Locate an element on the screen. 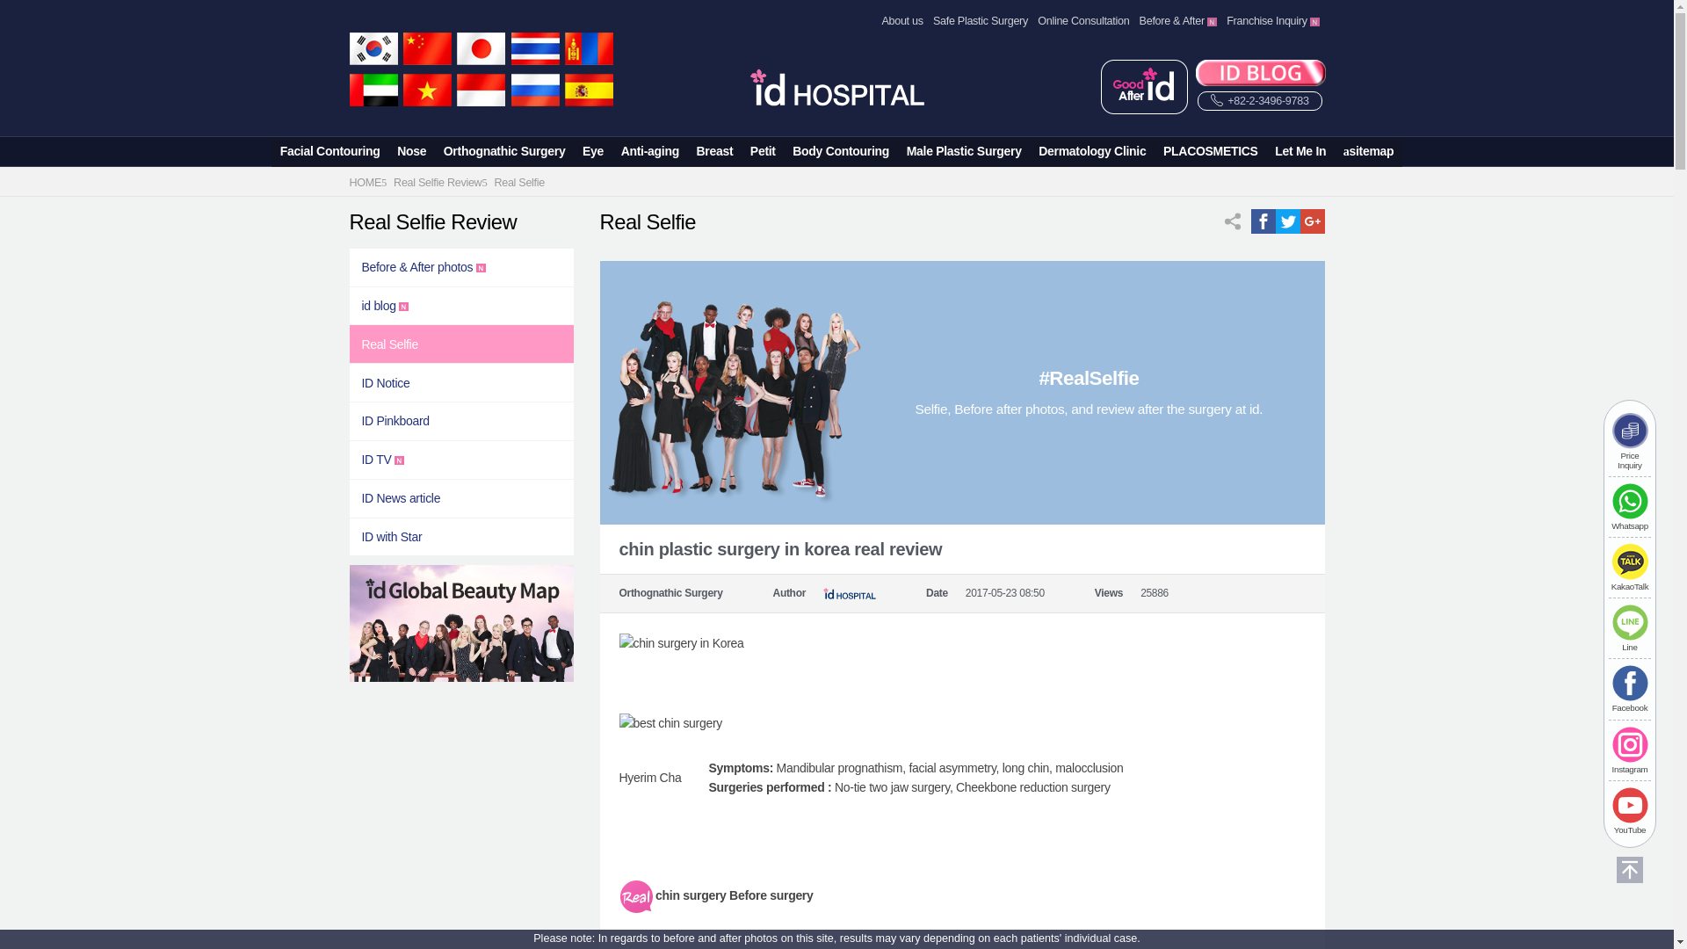  ID is located at coordinates (481, 90).